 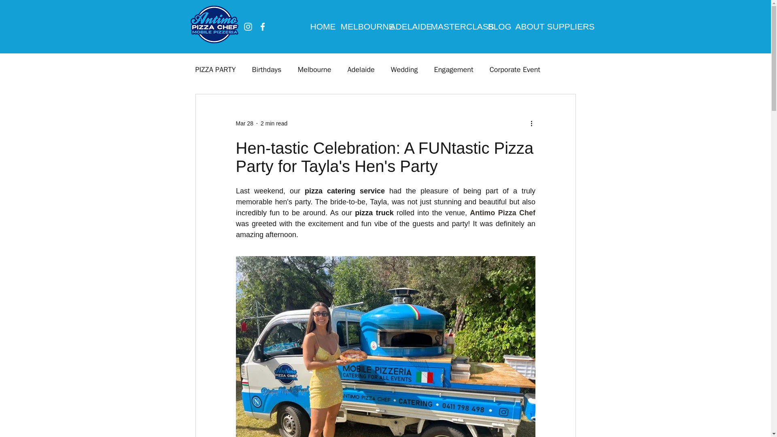 What do you see at coordinates (266, 69) in the screenshot?
I see `Birthdays` at bounding box center [266, 69].